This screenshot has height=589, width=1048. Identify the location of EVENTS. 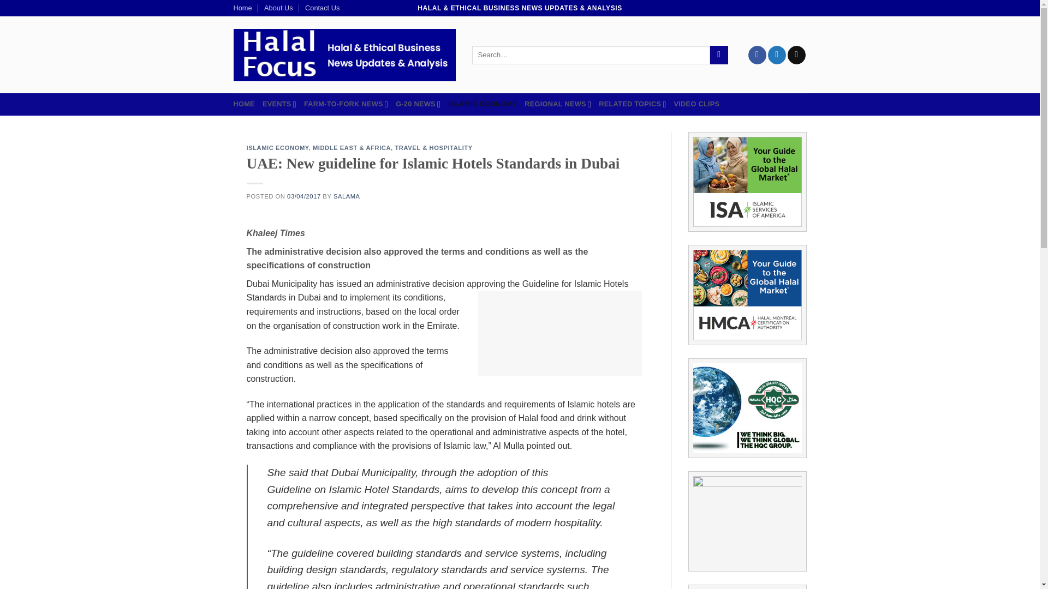
(279, 104).